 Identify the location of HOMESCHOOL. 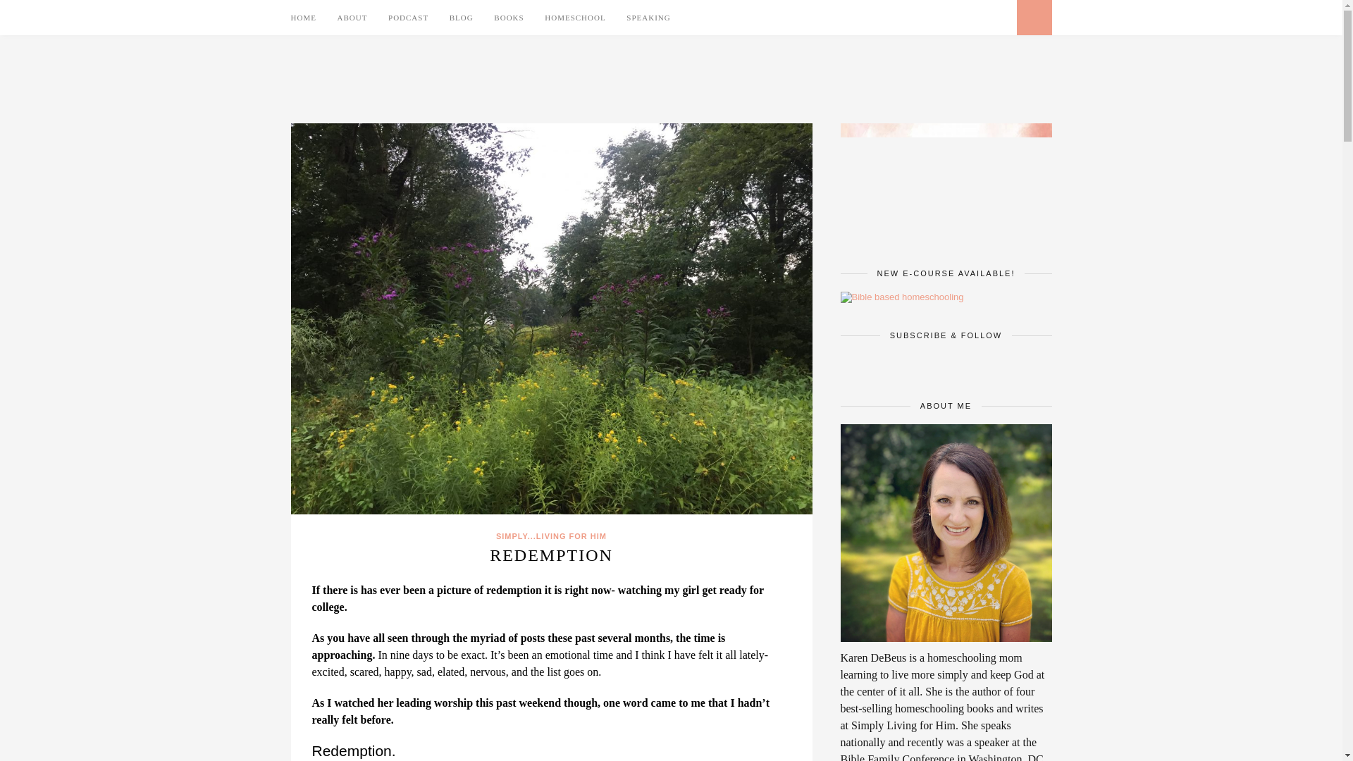
(575, 17).